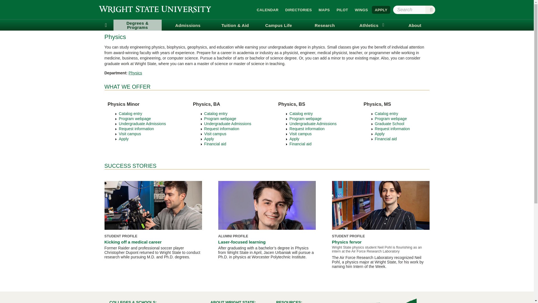 This screenshot has width=538, height=303. What do you see at coordinates (381, 10) in the screenshot?
I see `APPLY` at bounding box center [381, 10].